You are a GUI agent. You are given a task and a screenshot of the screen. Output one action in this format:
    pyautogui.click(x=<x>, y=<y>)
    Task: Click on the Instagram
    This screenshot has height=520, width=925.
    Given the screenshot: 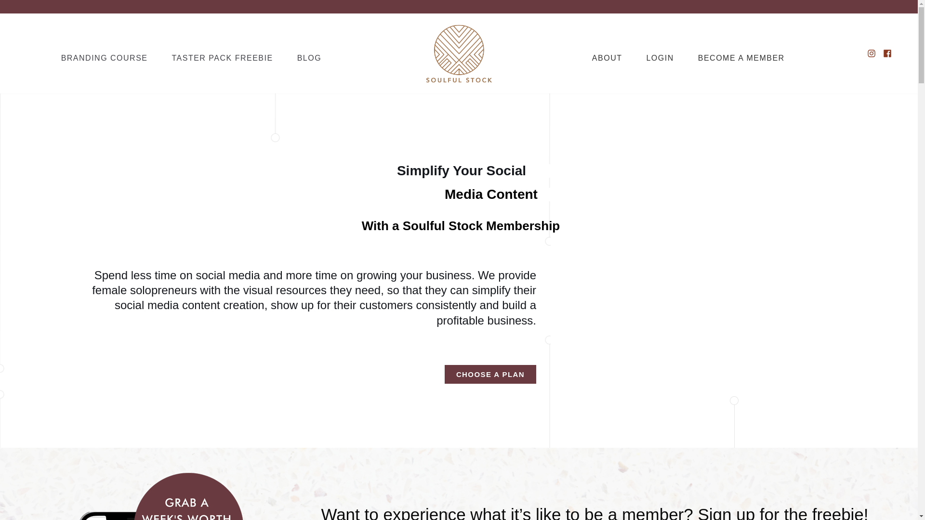 What is the action you would take?
    pyautogui.click(x=872, y=53)
    